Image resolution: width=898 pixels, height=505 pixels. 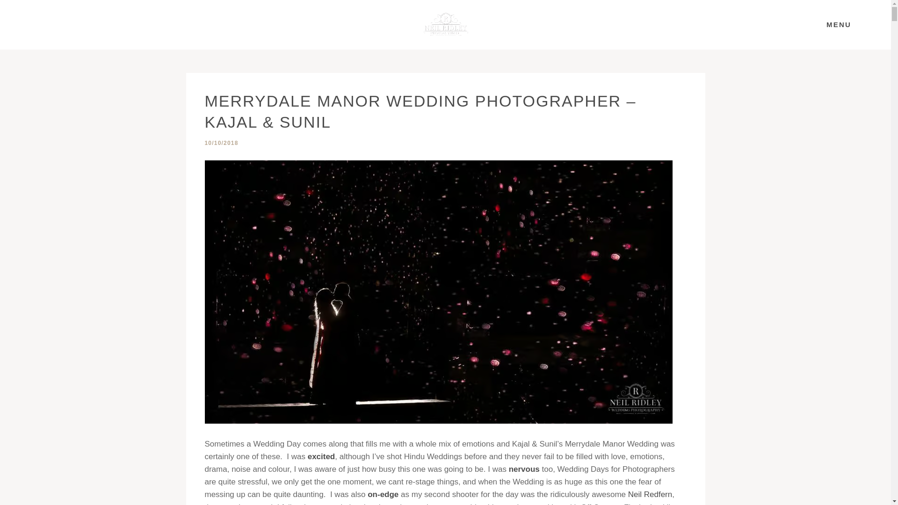 What do you see at coordinates (650, 494) in the screenshot?
I see `Neil Redfern` at bounding box center [650, 494].